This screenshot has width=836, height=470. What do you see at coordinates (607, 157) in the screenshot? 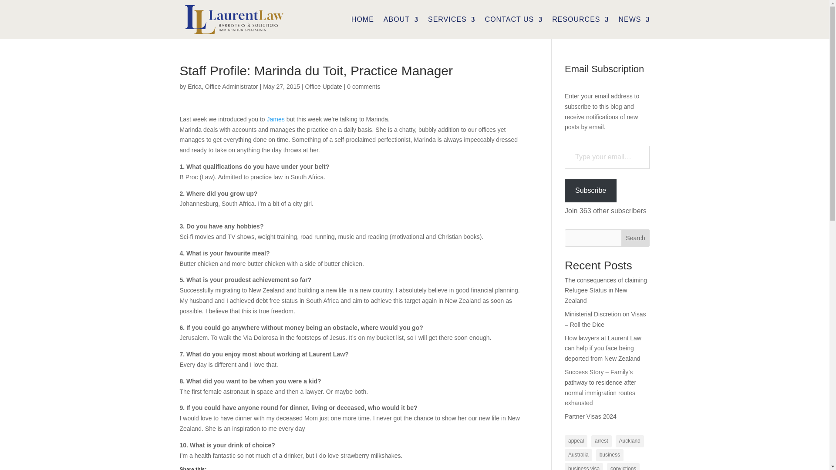
I see `Please fill in this field.` at bounding box center [607, 157].